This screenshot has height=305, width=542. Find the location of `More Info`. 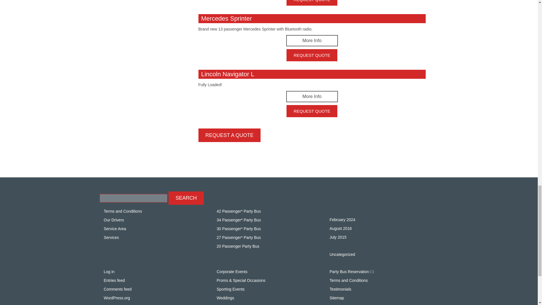

More Info is located at coordinates (312, 96).